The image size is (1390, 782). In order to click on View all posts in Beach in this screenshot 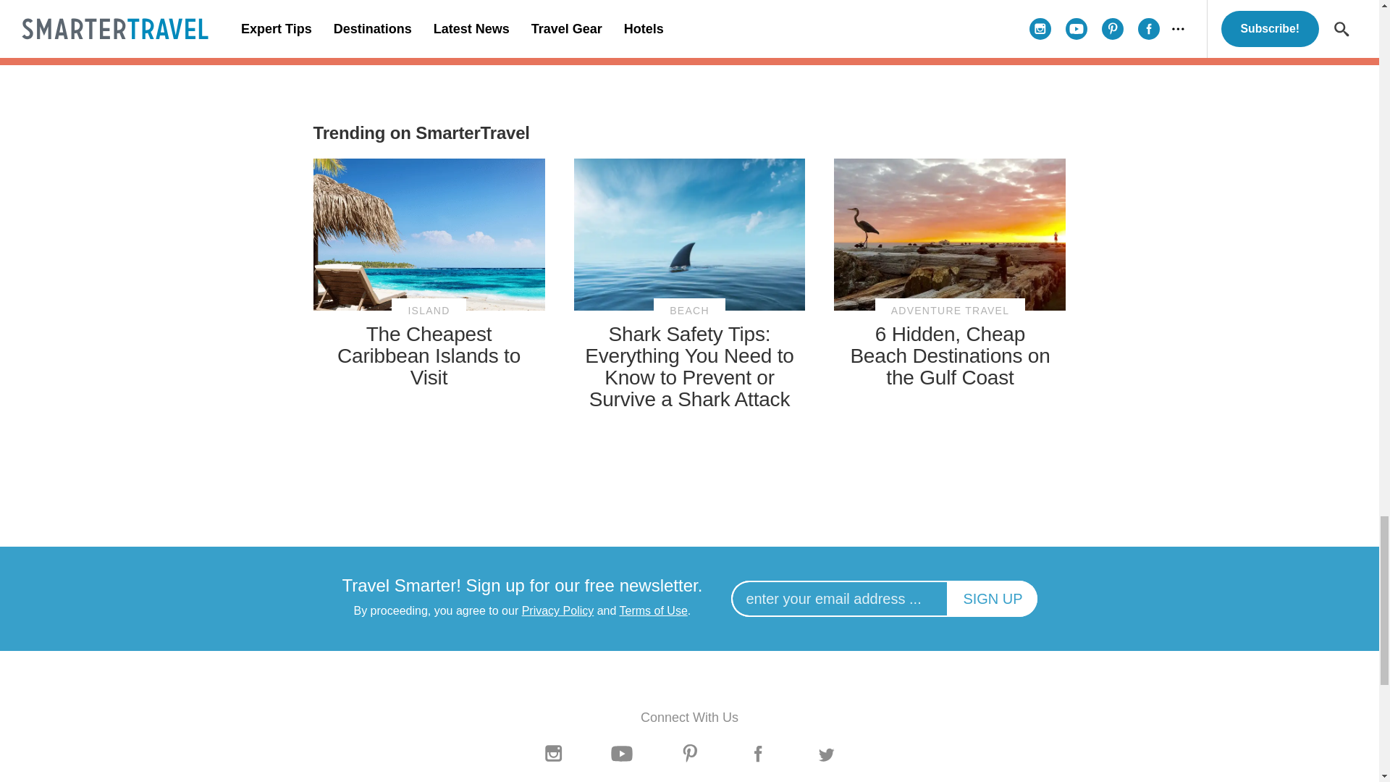, I will do `click(689, 311)`.